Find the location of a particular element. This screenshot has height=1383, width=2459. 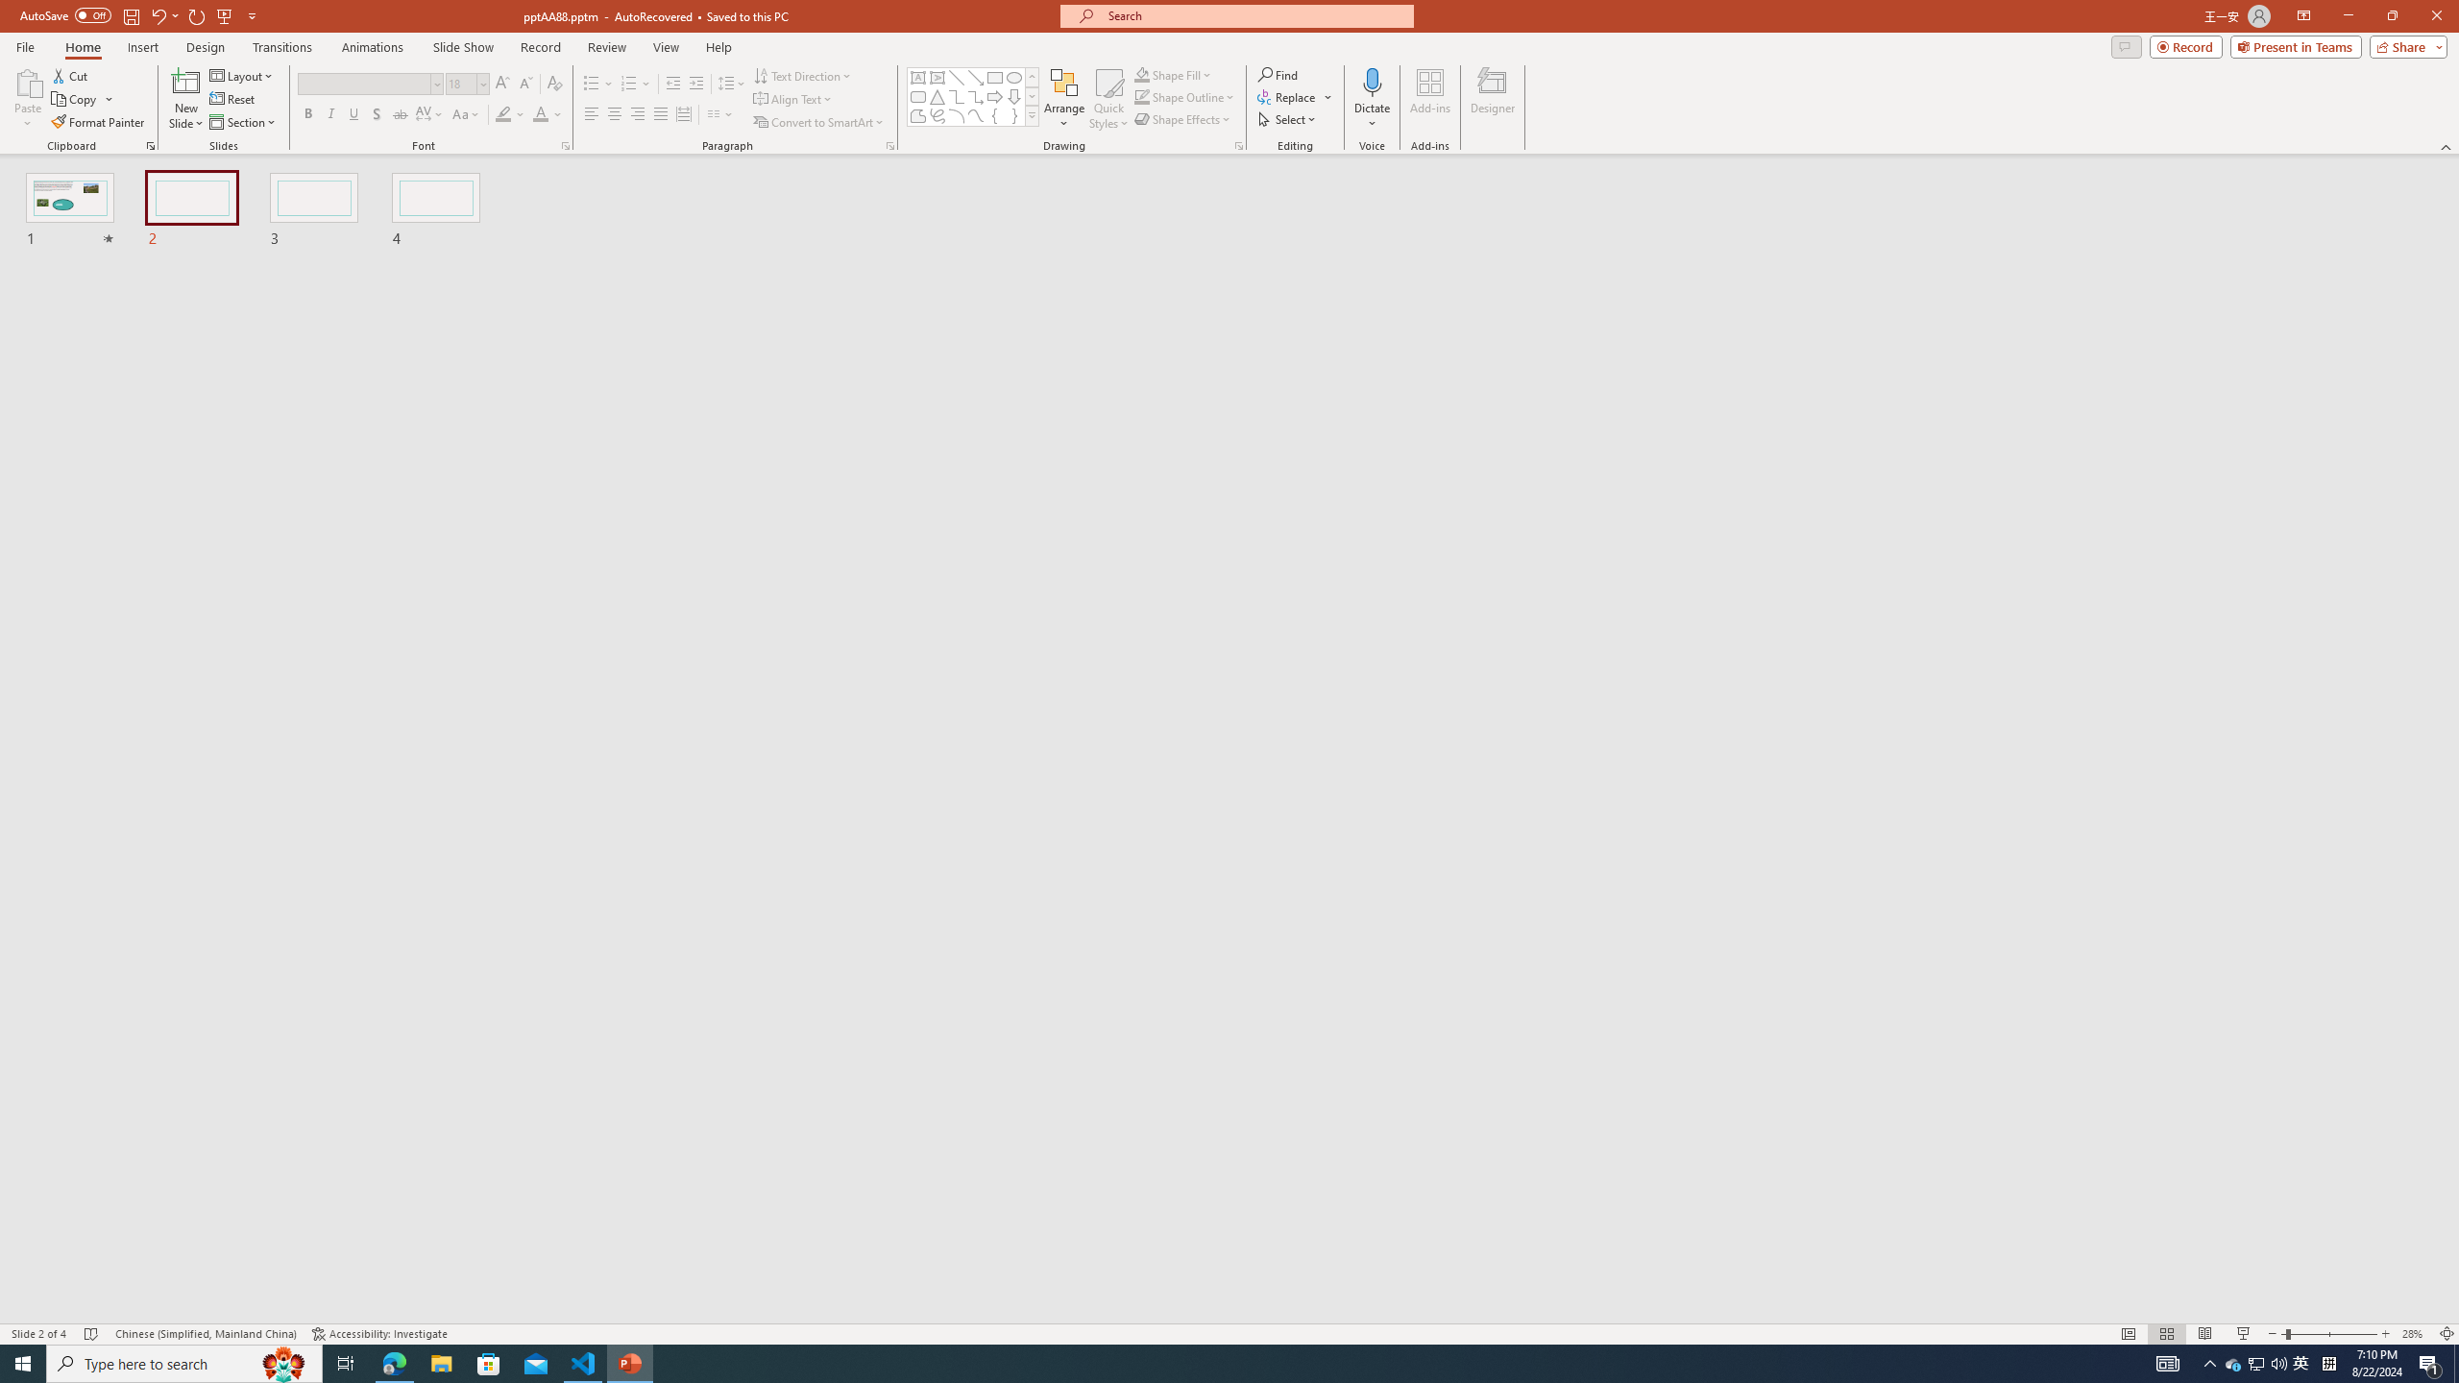

Align Left is located at coordinates (592, 115).